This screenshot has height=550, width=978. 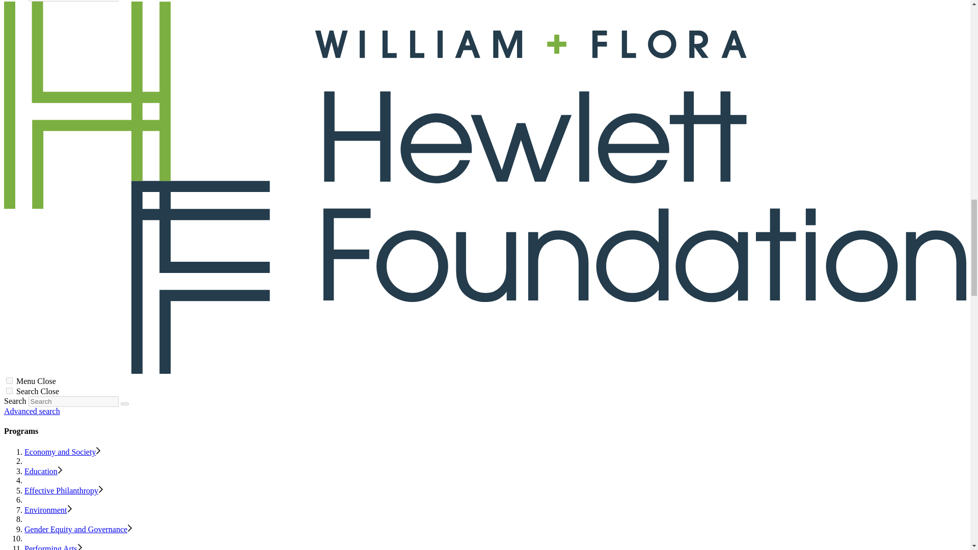 I want to click on Advanced search, so click(x=32, y=411).